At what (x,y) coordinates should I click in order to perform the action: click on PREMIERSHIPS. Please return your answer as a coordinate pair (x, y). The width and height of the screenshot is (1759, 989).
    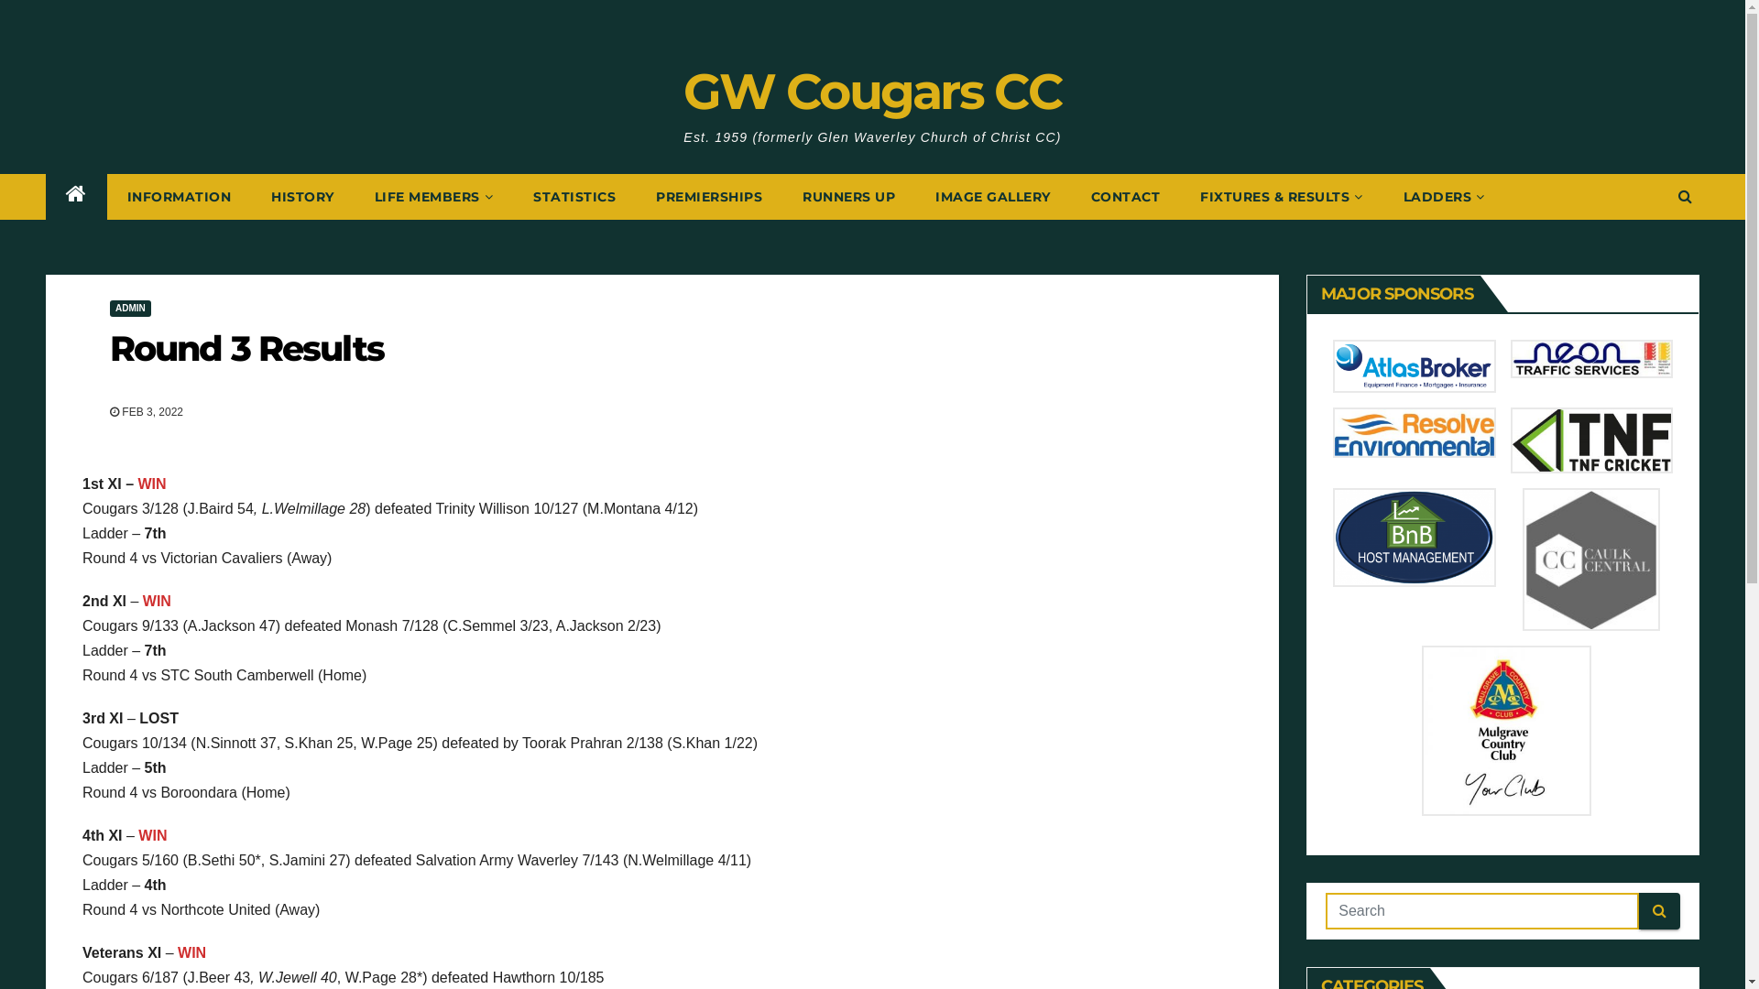
    Looking at the image, I should click on (709, 197).